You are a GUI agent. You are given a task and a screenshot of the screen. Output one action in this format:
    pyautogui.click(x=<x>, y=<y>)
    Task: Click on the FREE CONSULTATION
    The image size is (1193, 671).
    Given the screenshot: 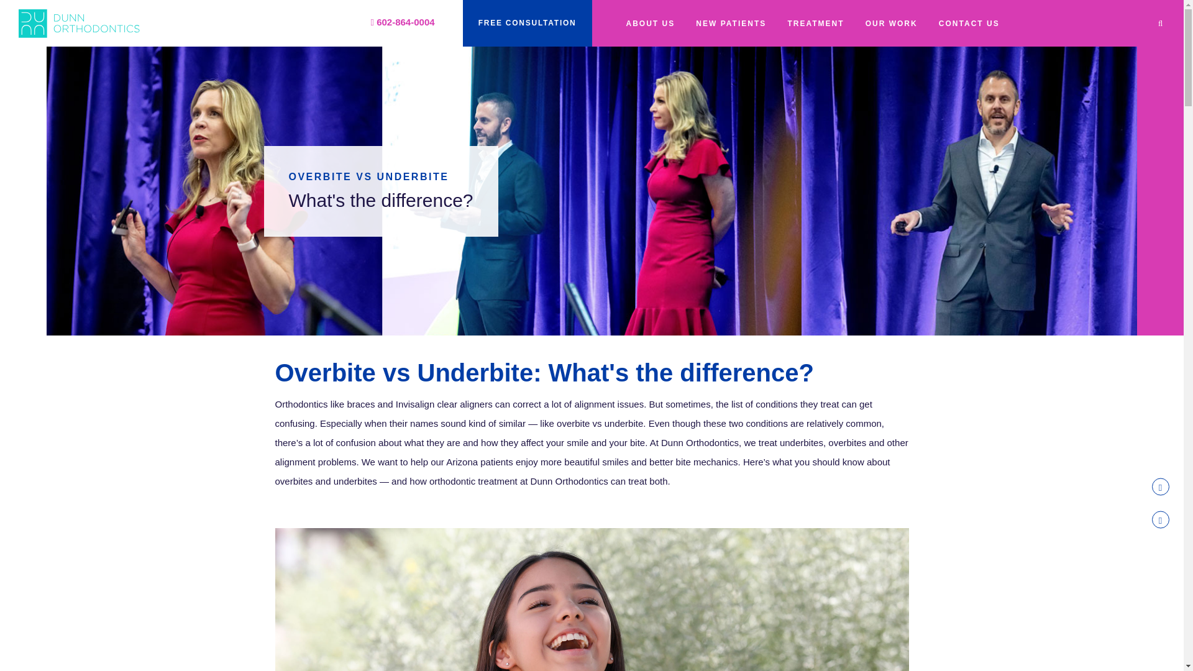 What is the action you would take?
    pyautogui.click(x=527, y=23)
    